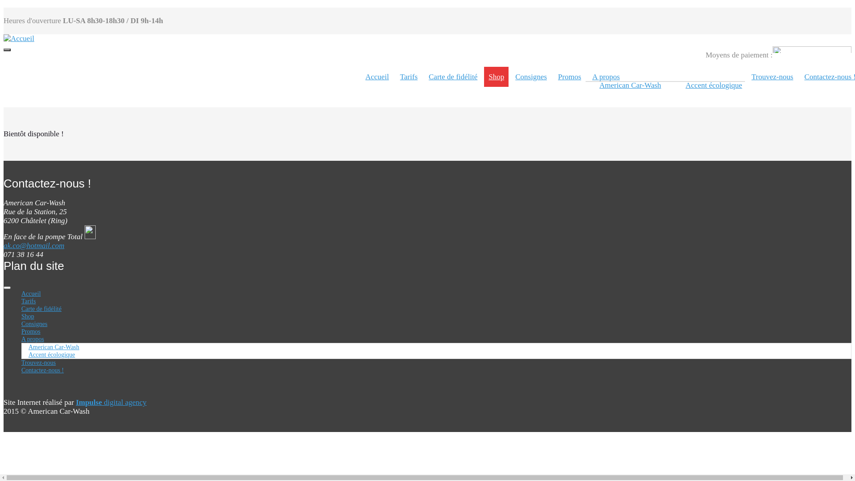 The height and width of the screenshot is (481, 855). What do you see at coordinates (496, 77) in the screenshot?
I see `Shop` at bounding box center [496, 77].